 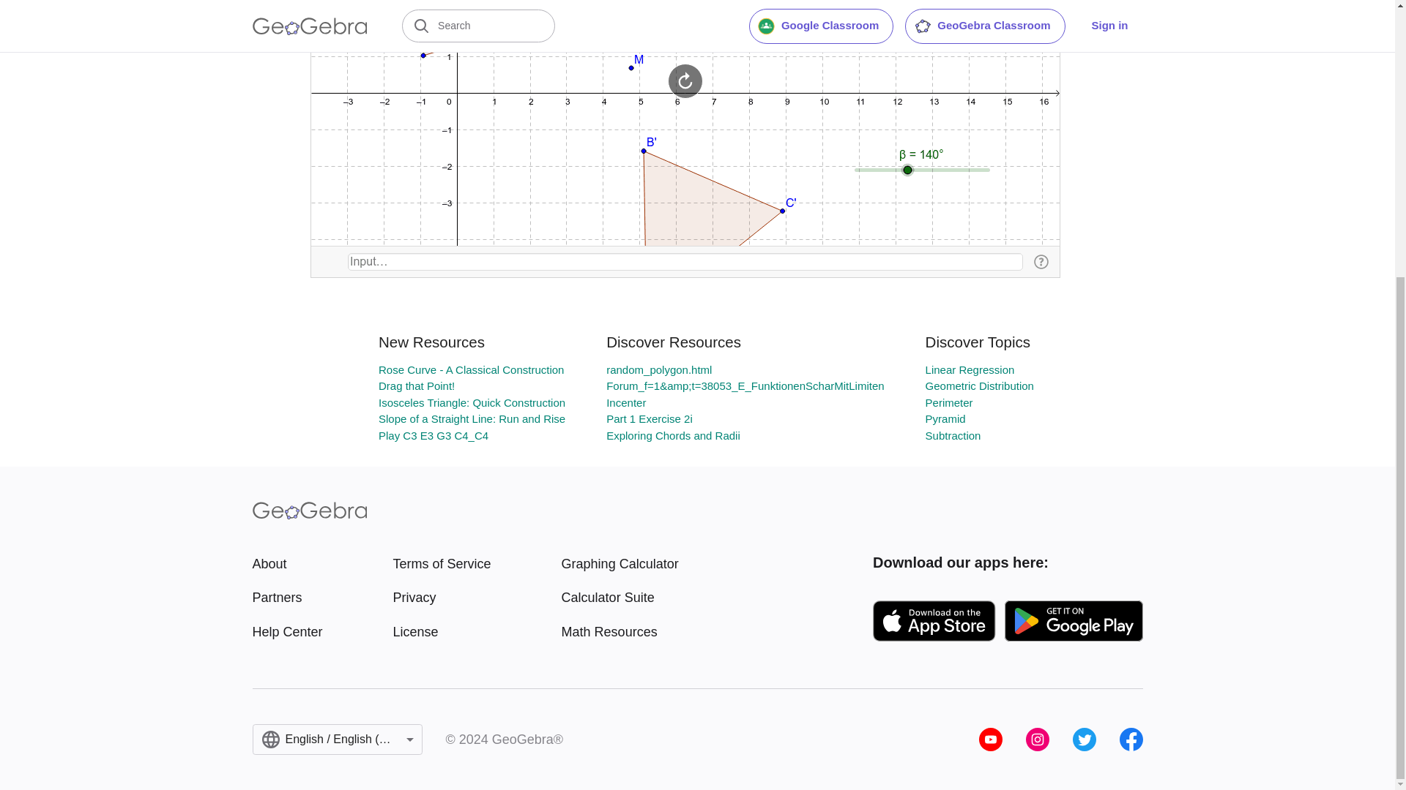 What do you see at coordinates (970, 369) in the screenshot?
I see `Linear Regression` at bounding box center [970, 369].